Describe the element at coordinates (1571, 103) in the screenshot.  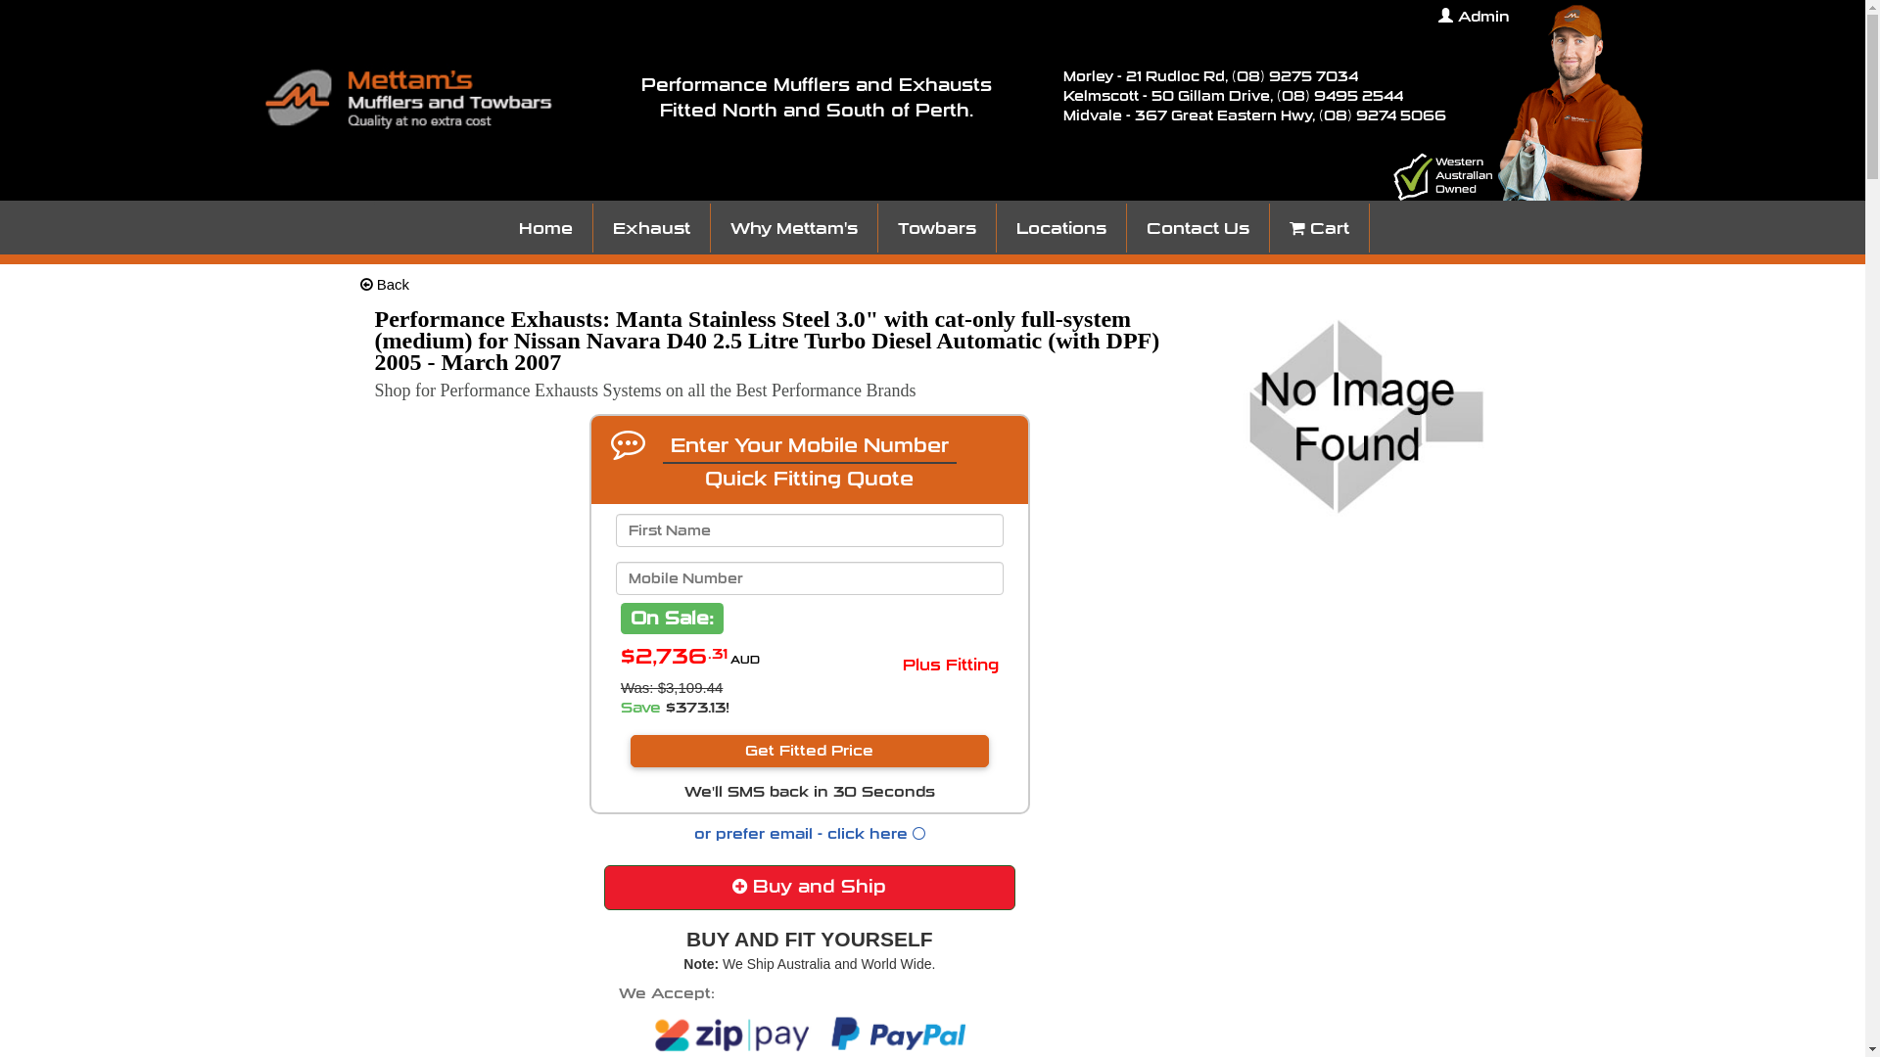
I see `Mettams Mufflers` at that location.